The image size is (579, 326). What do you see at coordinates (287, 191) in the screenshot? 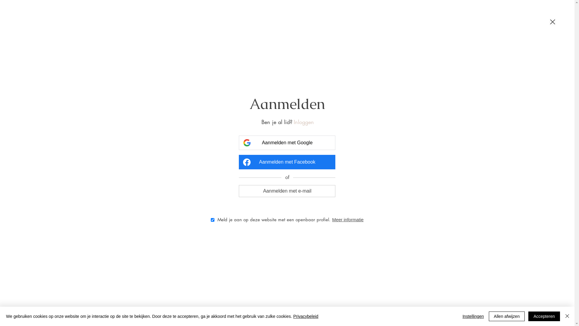
I see `Aanmelden met e-mail` at bounding box center [287, 191].